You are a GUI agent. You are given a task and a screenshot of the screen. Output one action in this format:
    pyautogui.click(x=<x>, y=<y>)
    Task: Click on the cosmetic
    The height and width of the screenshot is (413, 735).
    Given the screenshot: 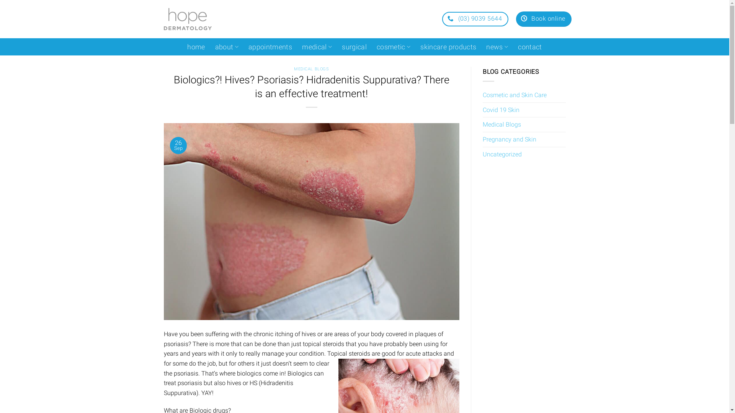 What is the action you would take?
    pyautogui.click(x=394, y=47)
    